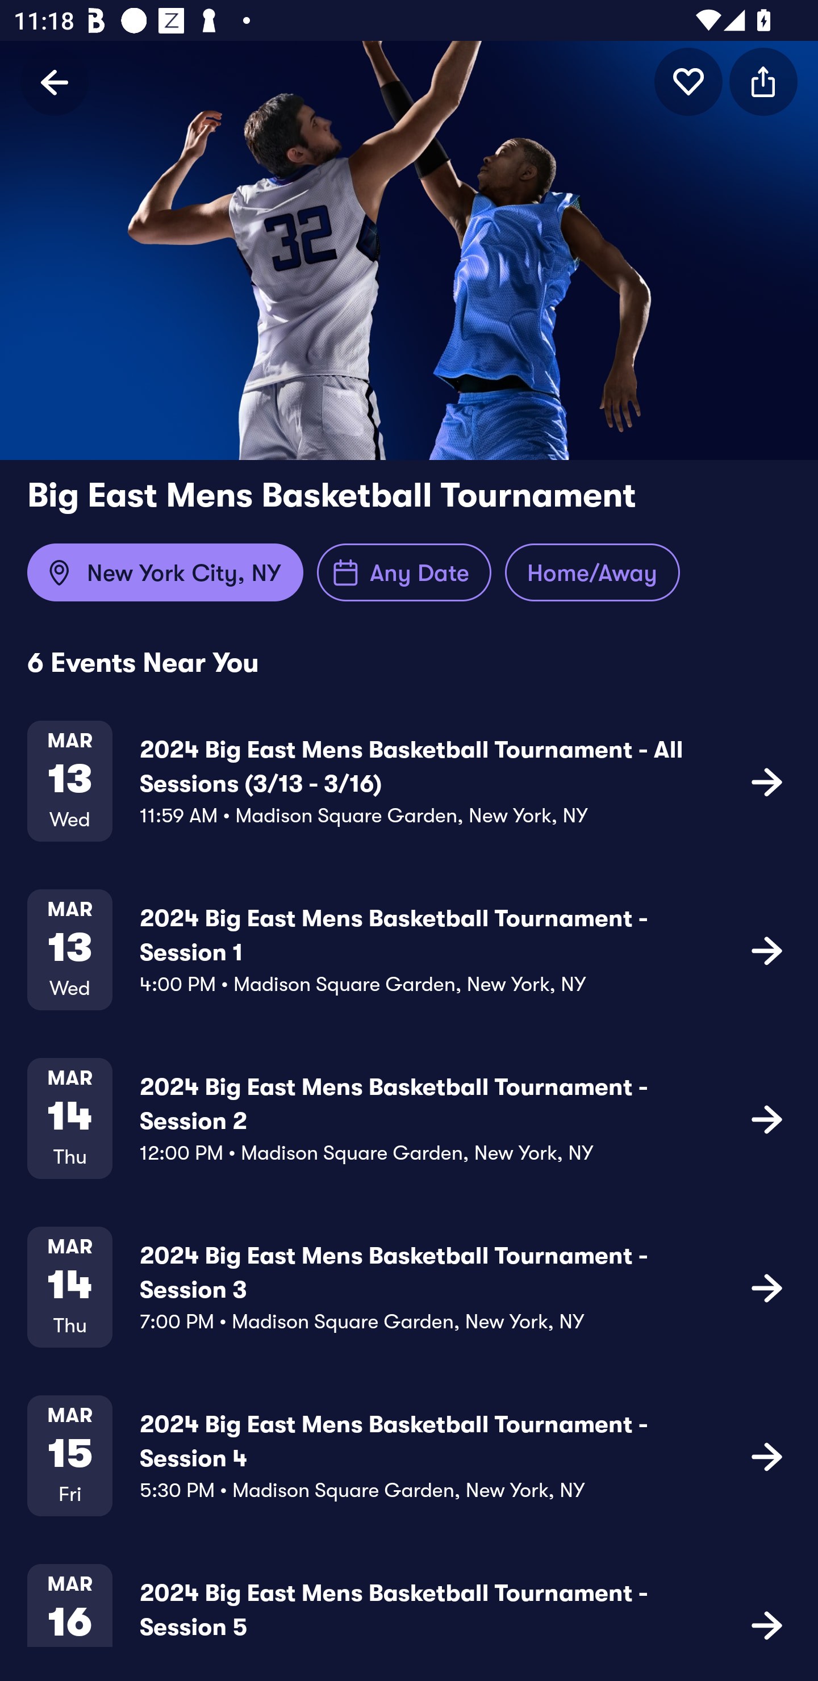 The image size is (818, 1681). What do you see at coordinates (767, 781) in the screenshot?
I see `icon button` at bounding box center [767, 781].